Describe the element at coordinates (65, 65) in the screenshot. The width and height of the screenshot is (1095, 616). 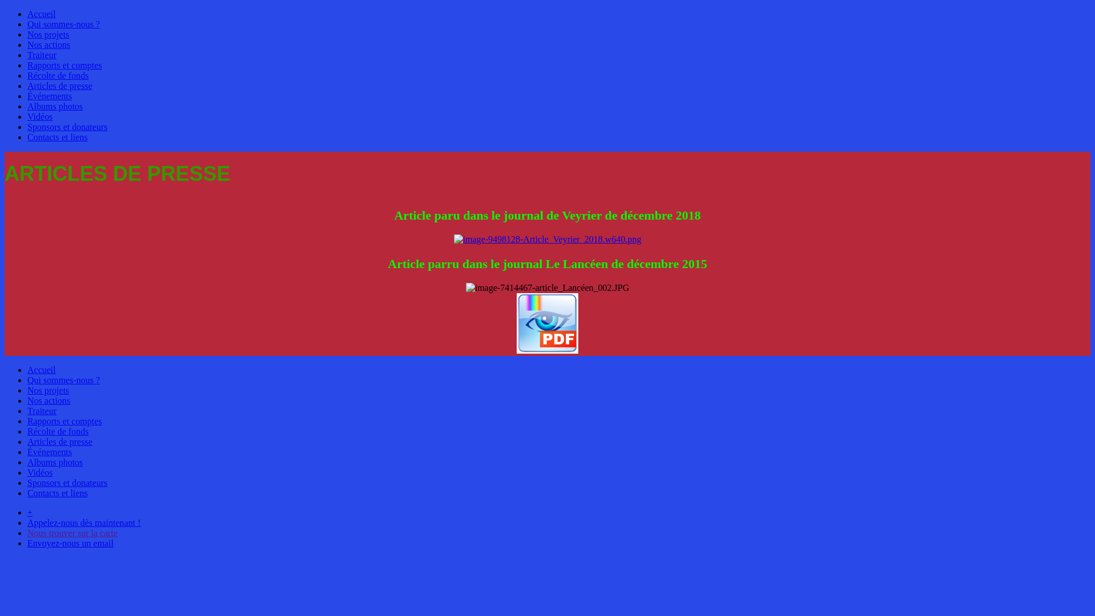
I see `Rapports et comptes` at that location.